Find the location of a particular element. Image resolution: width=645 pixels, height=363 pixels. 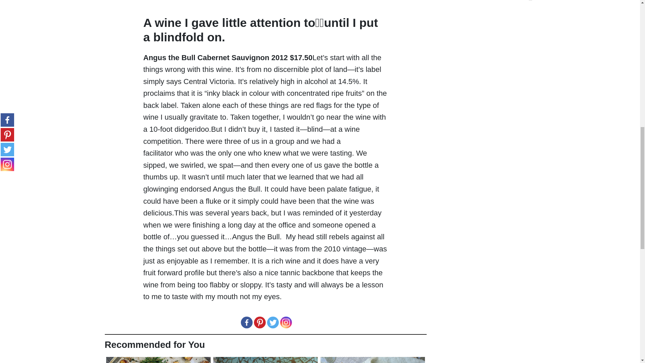

Pinterest is located at coordinates (260, 322).